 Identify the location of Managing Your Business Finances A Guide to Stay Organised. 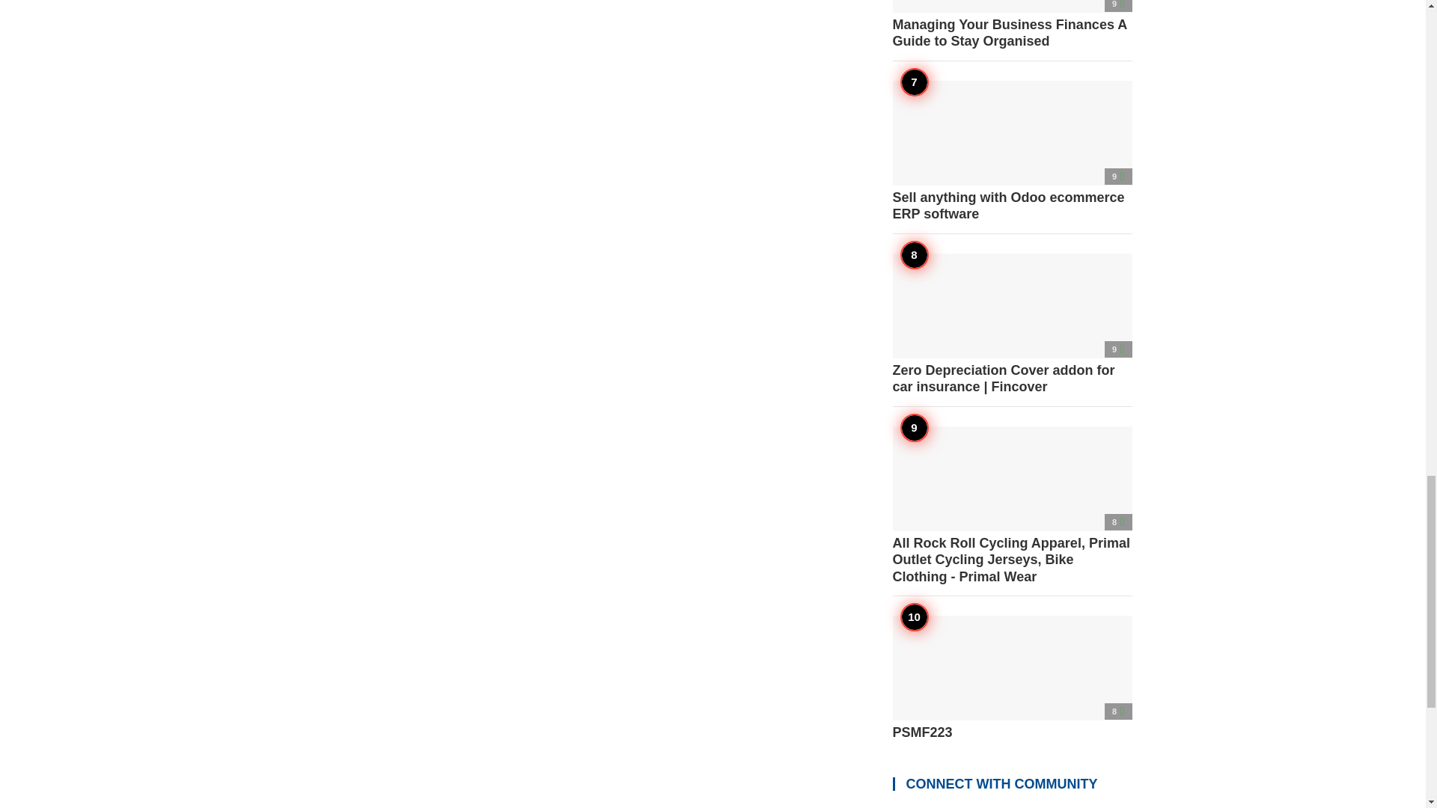
(1012, 24).